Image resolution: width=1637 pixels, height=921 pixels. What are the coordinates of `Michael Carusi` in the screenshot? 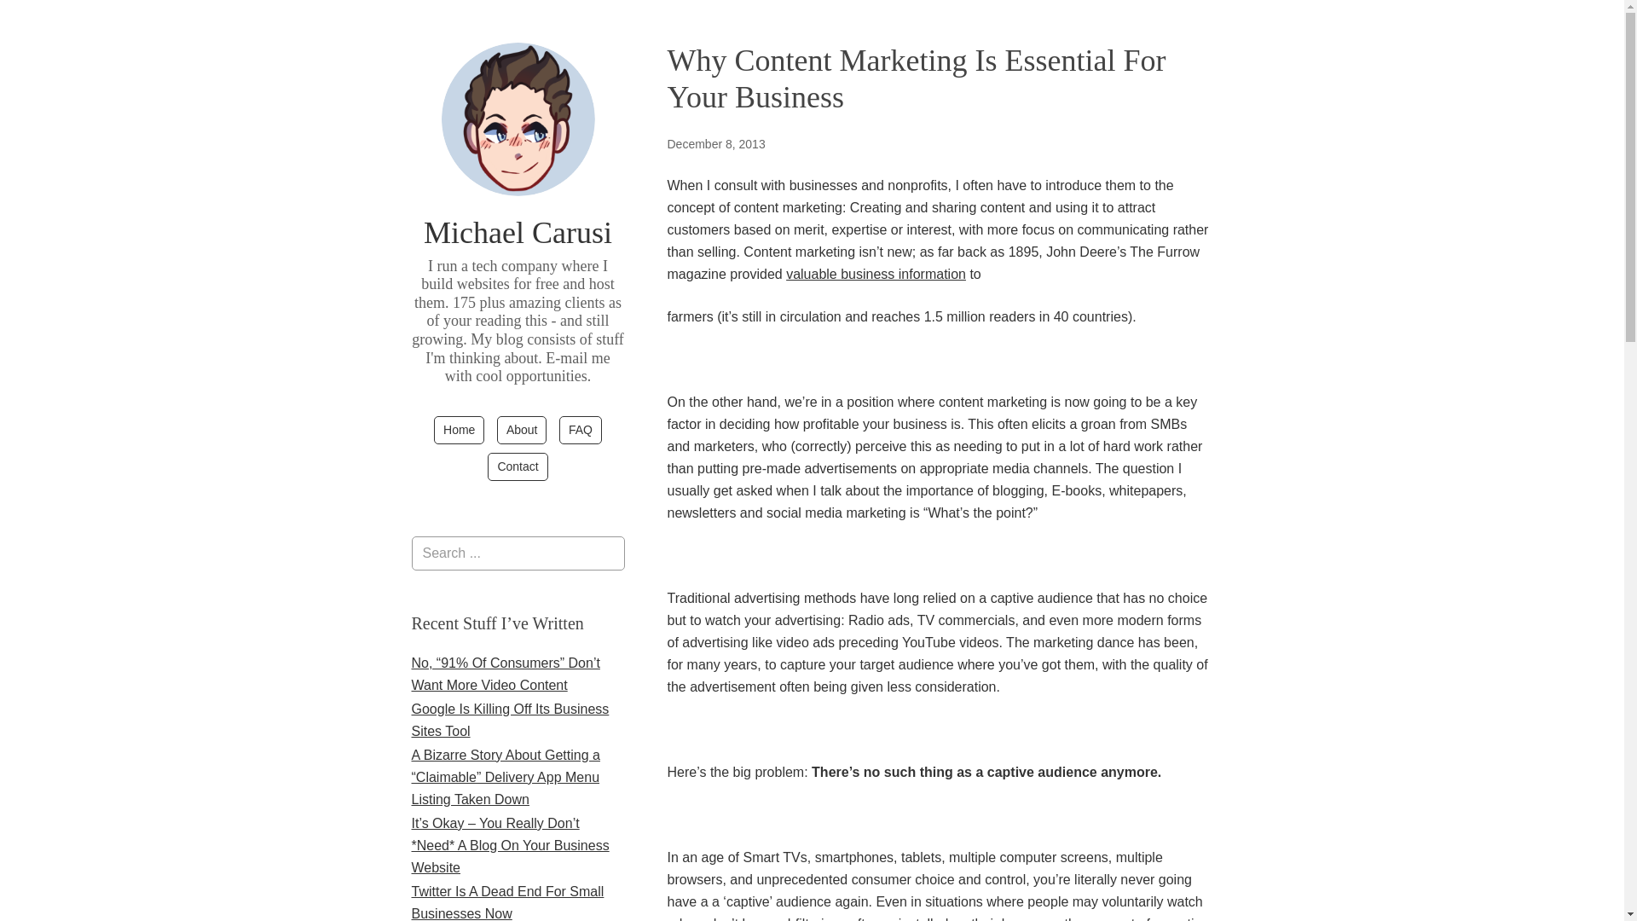 It's located at (518, 232).